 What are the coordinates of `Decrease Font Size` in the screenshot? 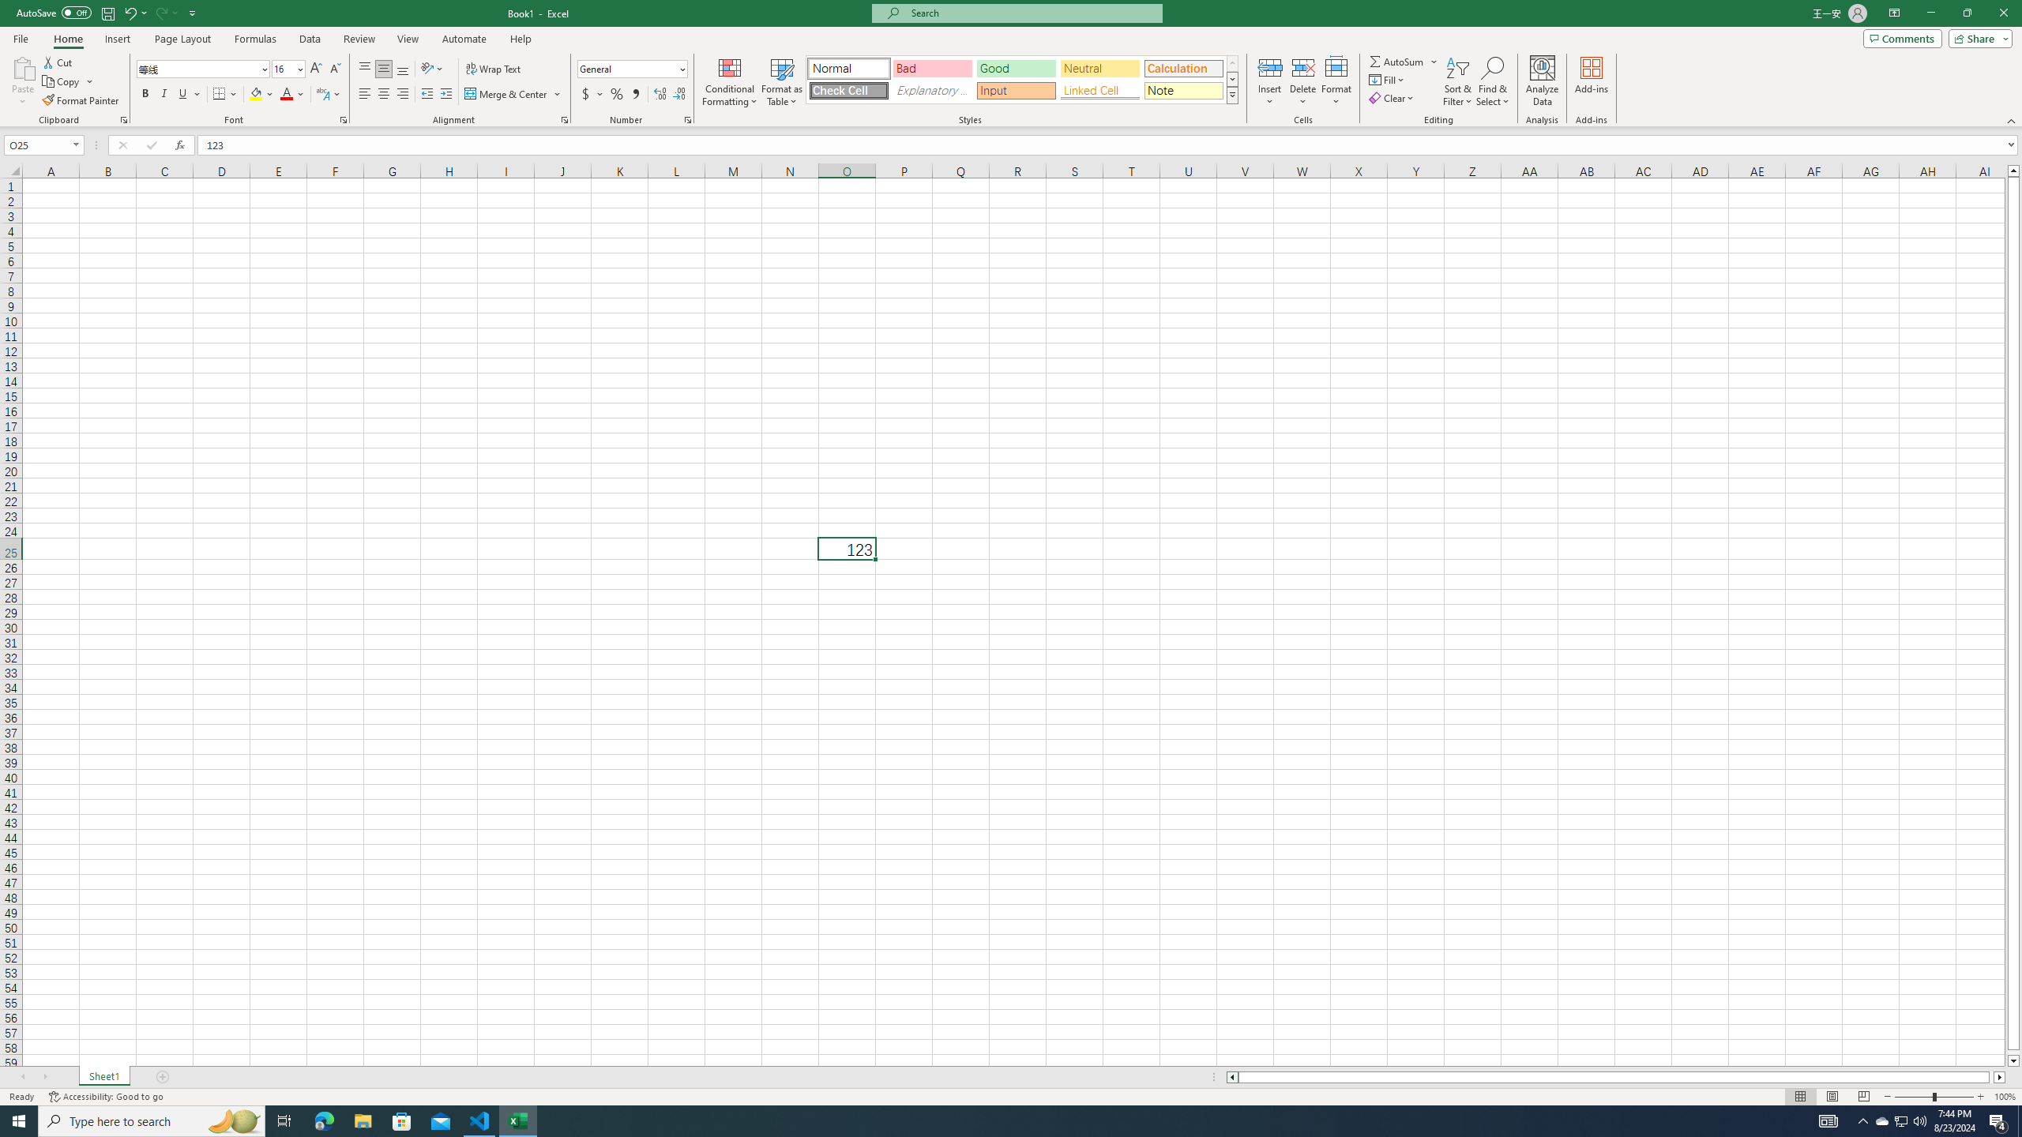 It's located at (335, 69).